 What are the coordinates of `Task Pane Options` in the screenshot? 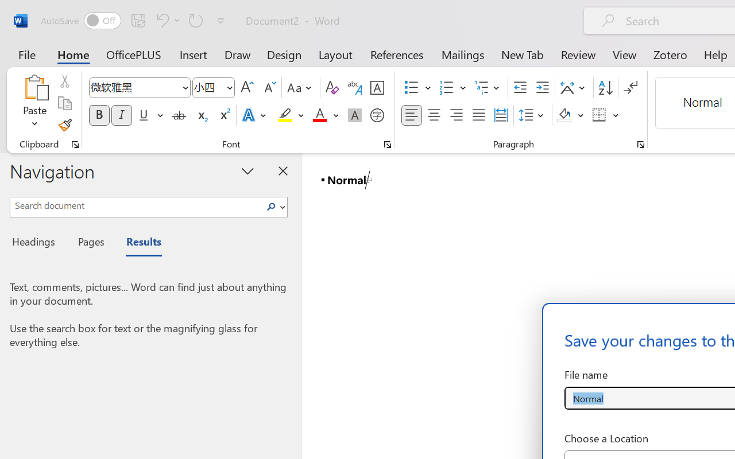 It's located at (248, 170).